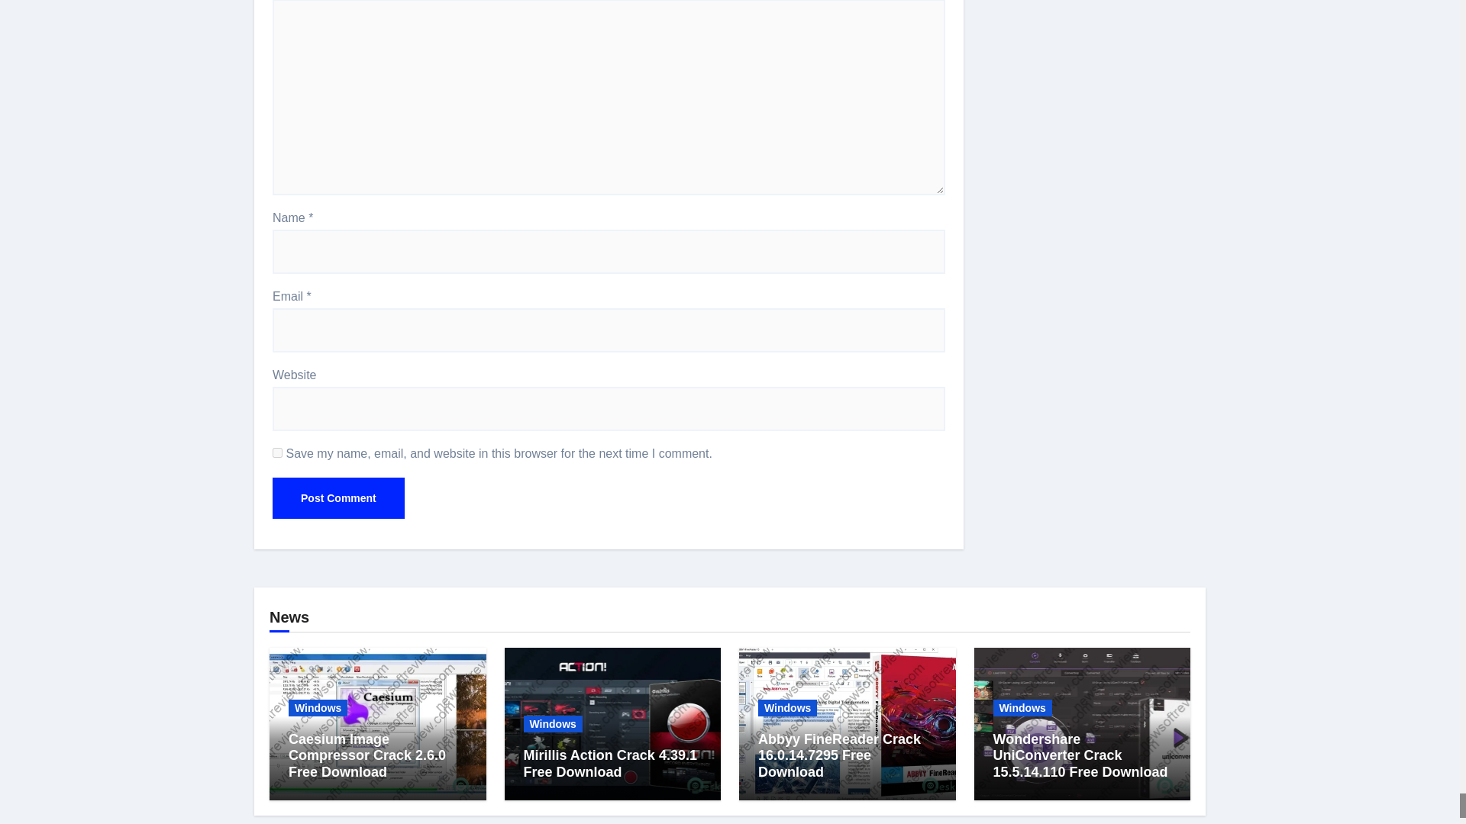 The height and width of the screenshot is (824, 1466). I want to click on Post Comment, so click(338, 498).